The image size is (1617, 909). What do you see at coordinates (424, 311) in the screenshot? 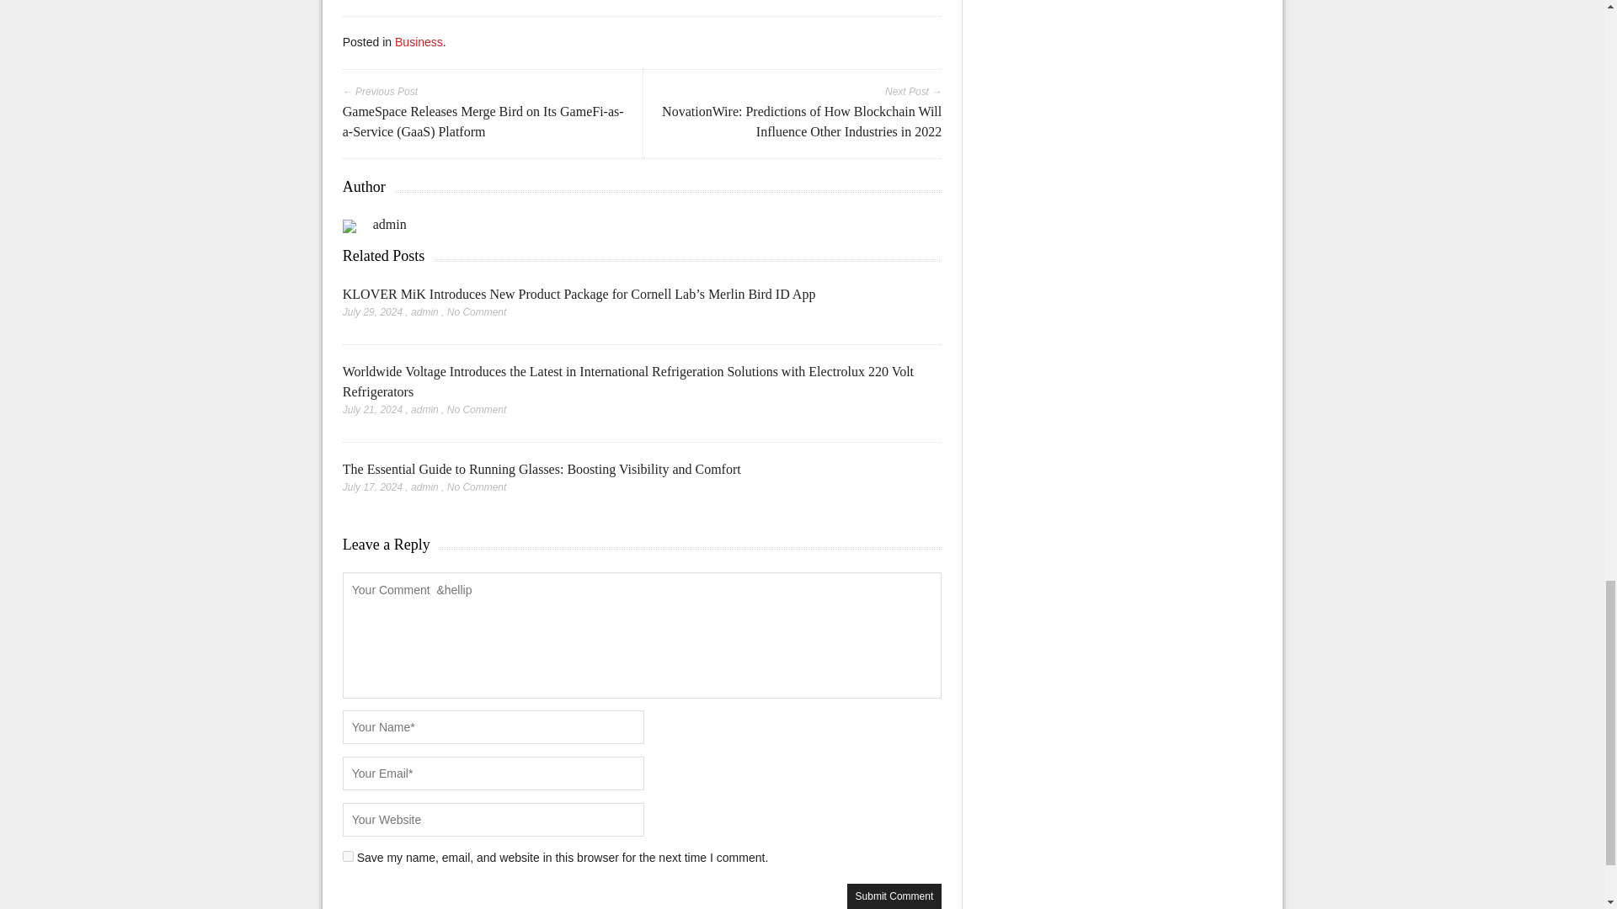
I see `Posts by admin` at bounding box center [424, 311].